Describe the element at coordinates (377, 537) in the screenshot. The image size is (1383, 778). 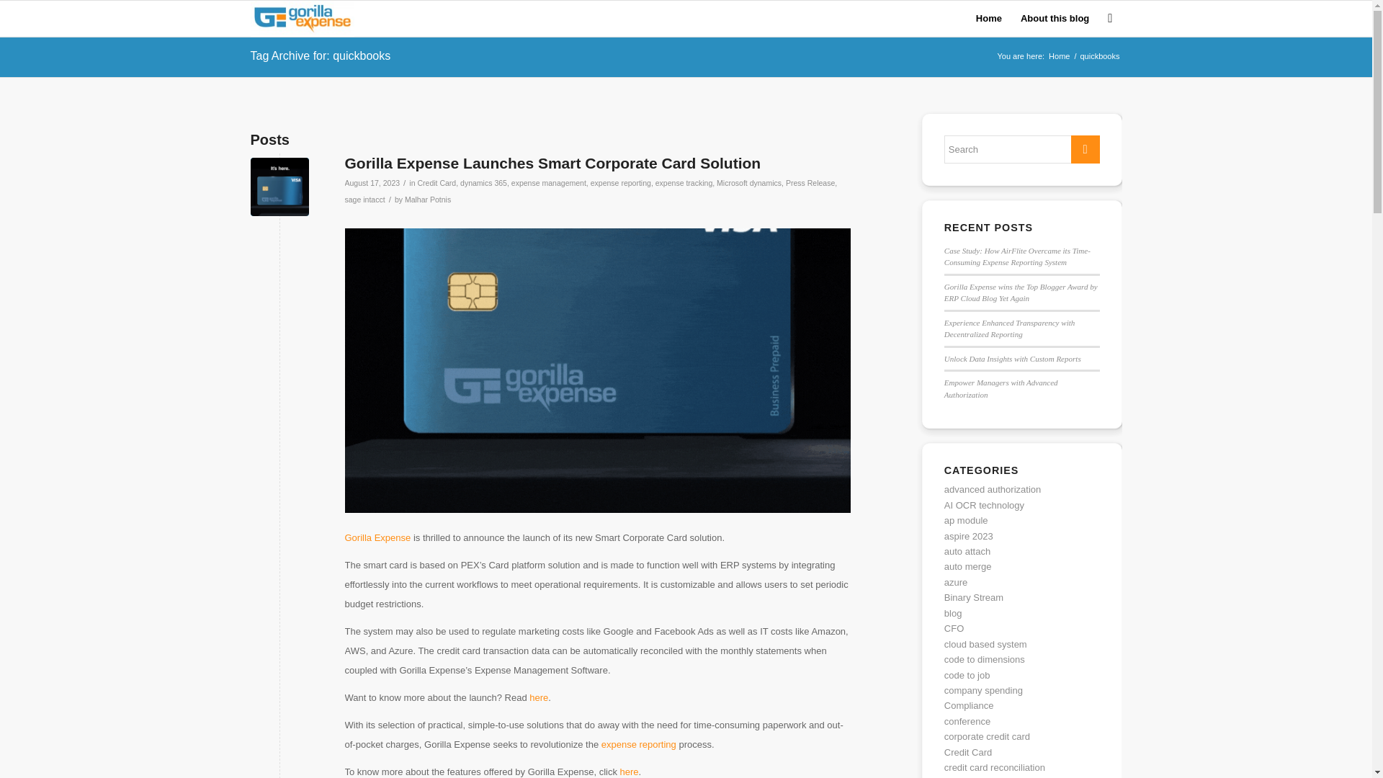
I see `Gorilla Expense` at that location.